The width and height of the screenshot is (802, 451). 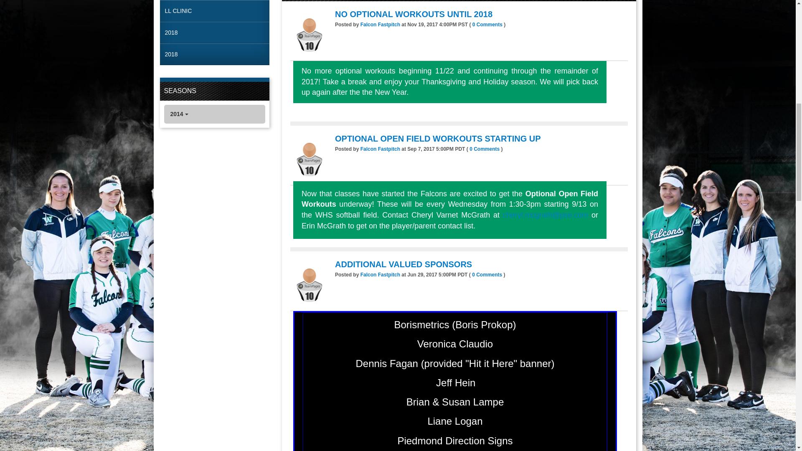 I want to click on LL CLINIC, so click(x=215, y=11).